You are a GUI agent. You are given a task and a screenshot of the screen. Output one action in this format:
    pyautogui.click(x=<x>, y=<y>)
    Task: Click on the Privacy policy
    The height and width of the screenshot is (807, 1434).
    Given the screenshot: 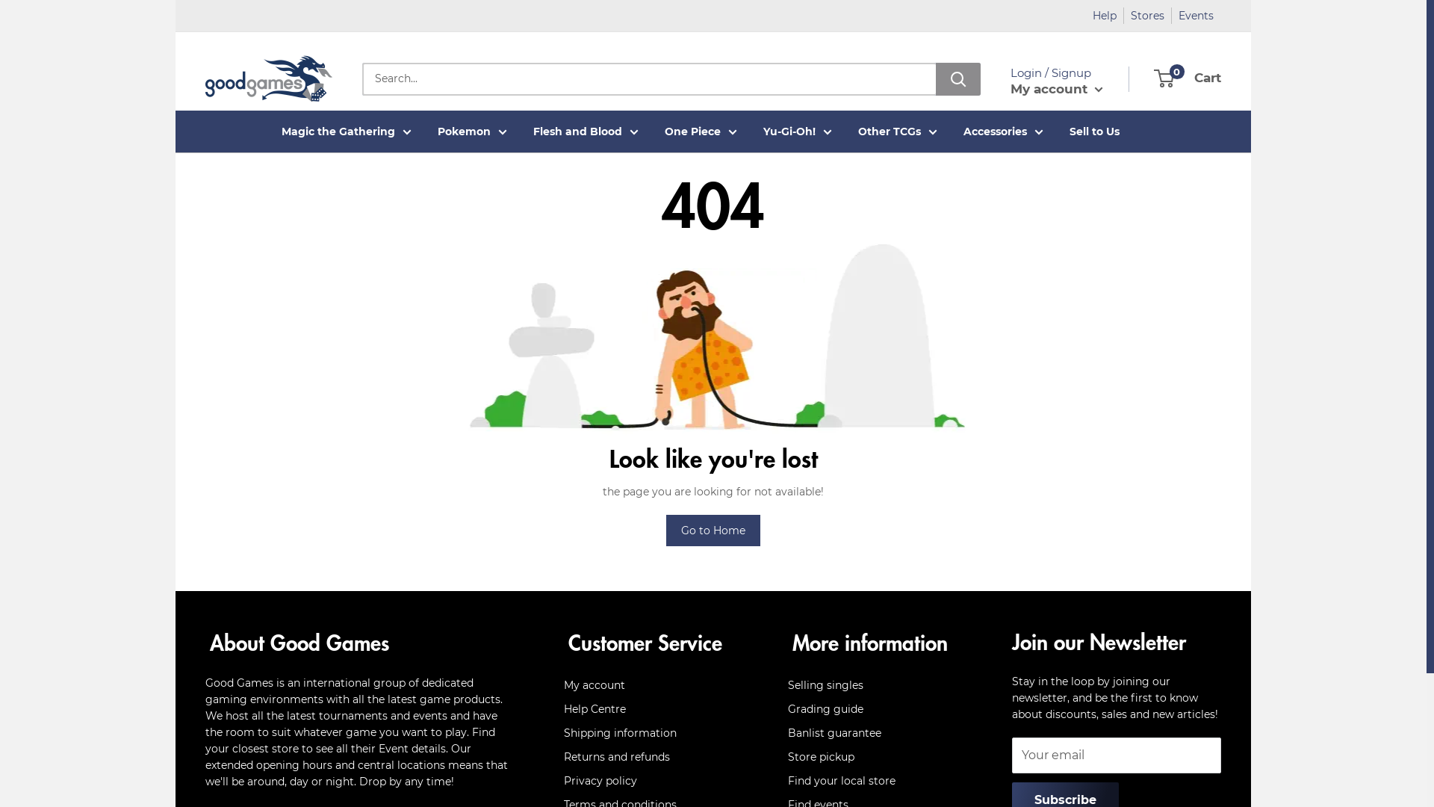 What is the action you would take?
    pyautogui.click(x=650, y=781)
    